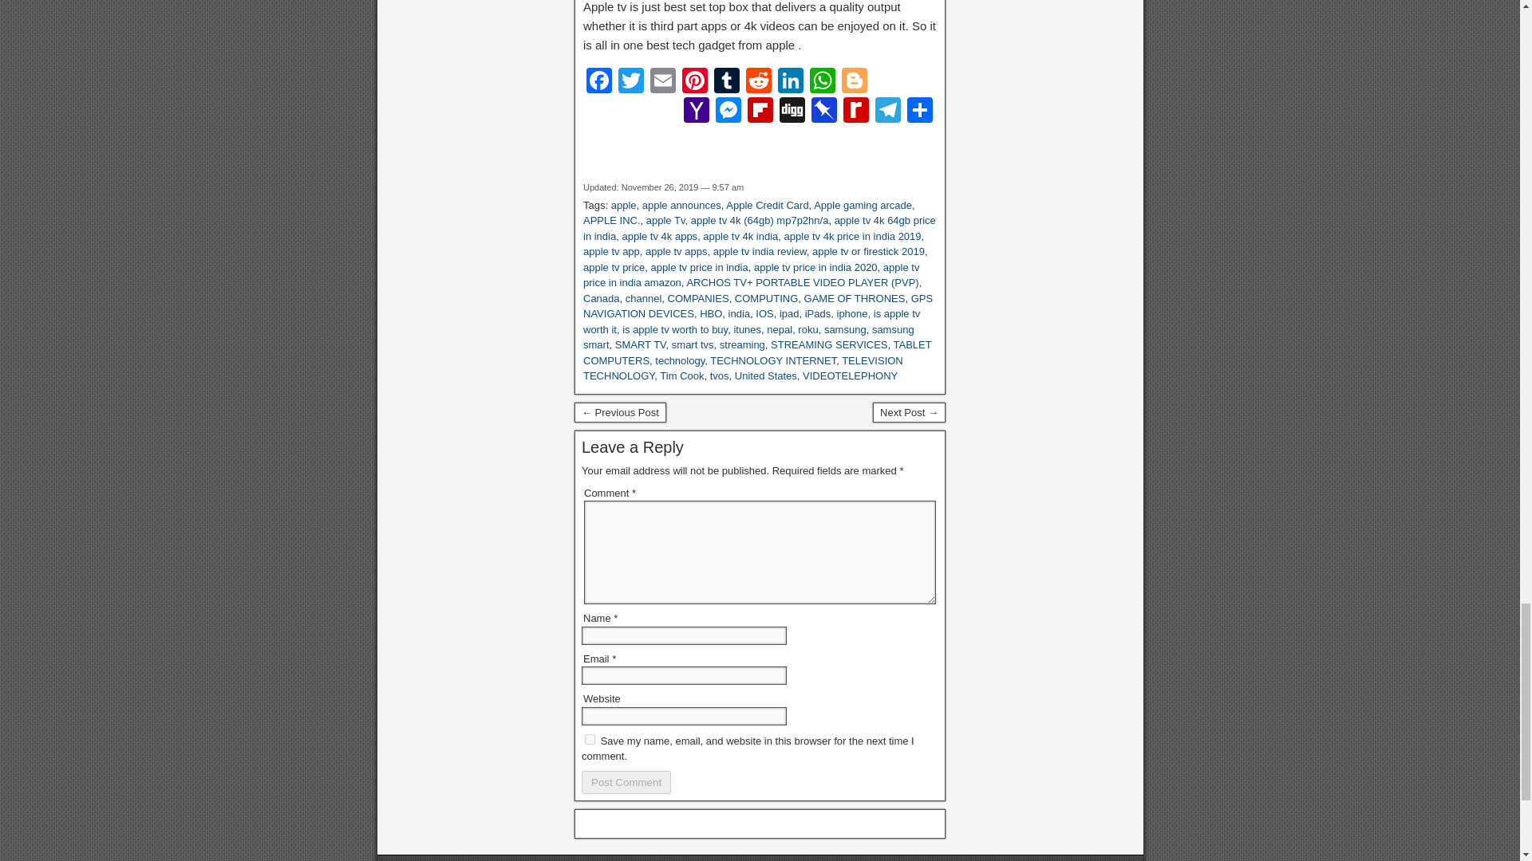 The width and height of the screenshot is (1532, 861). I want to click on LinkedIn, so click(791, 83).